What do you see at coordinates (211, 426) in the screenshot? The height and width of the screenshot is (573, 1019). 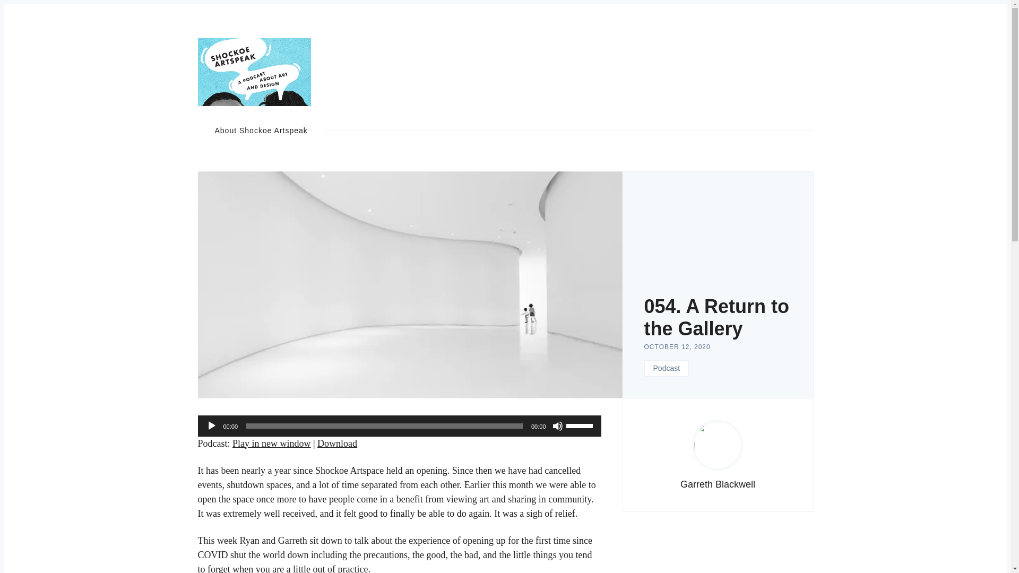 I see `Play` at bounding box center [211, 426].